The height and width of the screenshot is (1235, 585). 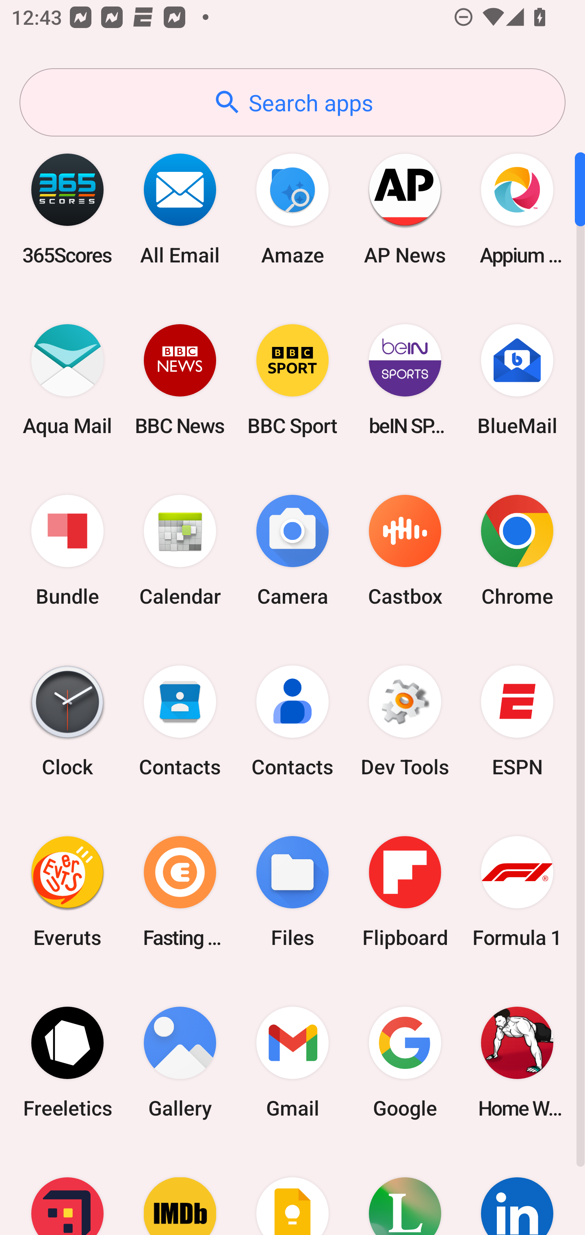 What do you see at coordinates (517, 891) in the screenshot?
I see `Formula 1` at bounding box center [517, 891].